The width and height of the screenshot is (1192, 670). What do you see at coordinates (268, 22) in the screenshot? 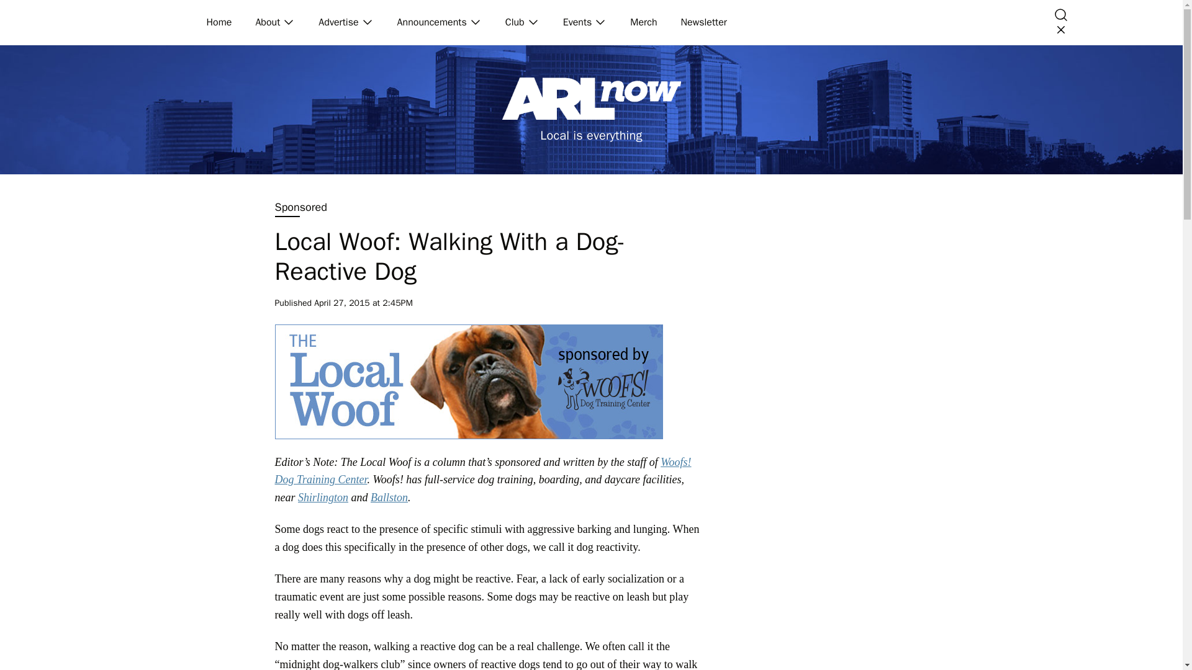
I see `About` at bounding box center [268, 22].